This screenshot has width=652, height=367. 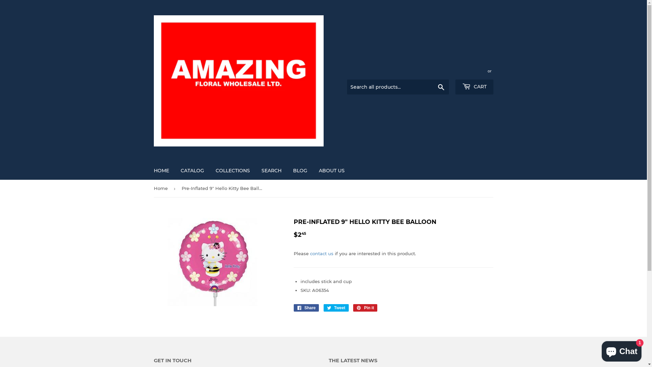 I want to click on BLOG, so click(x=300, y=171).